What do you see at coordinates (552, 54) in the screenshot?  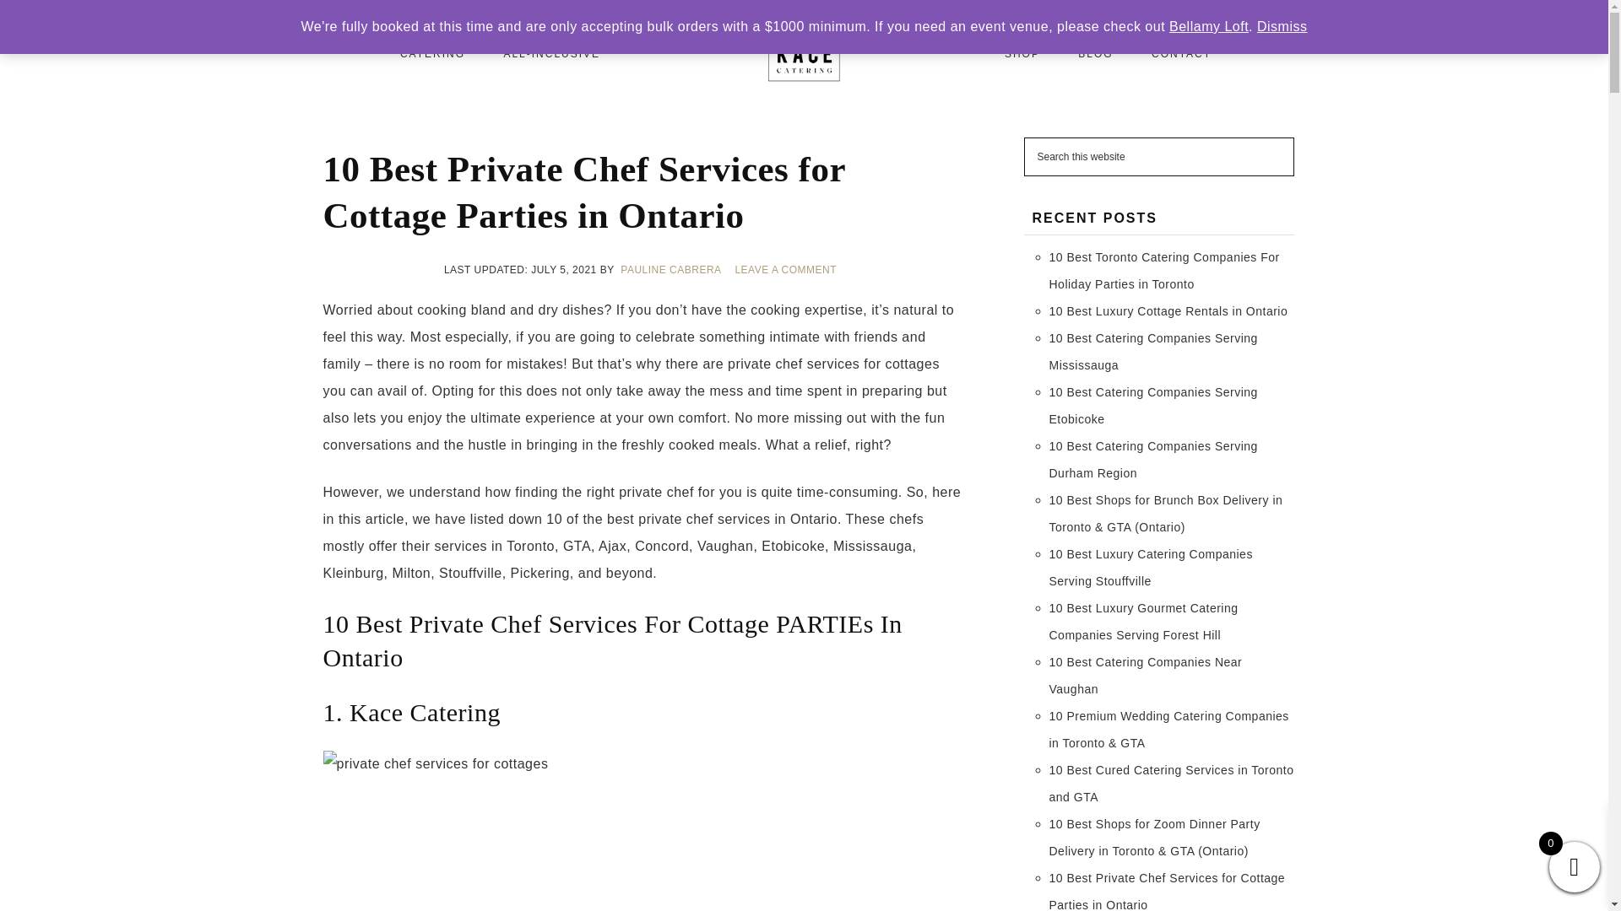 I see `ALL-INCLUSIVE` at bounding box center [552, 54].